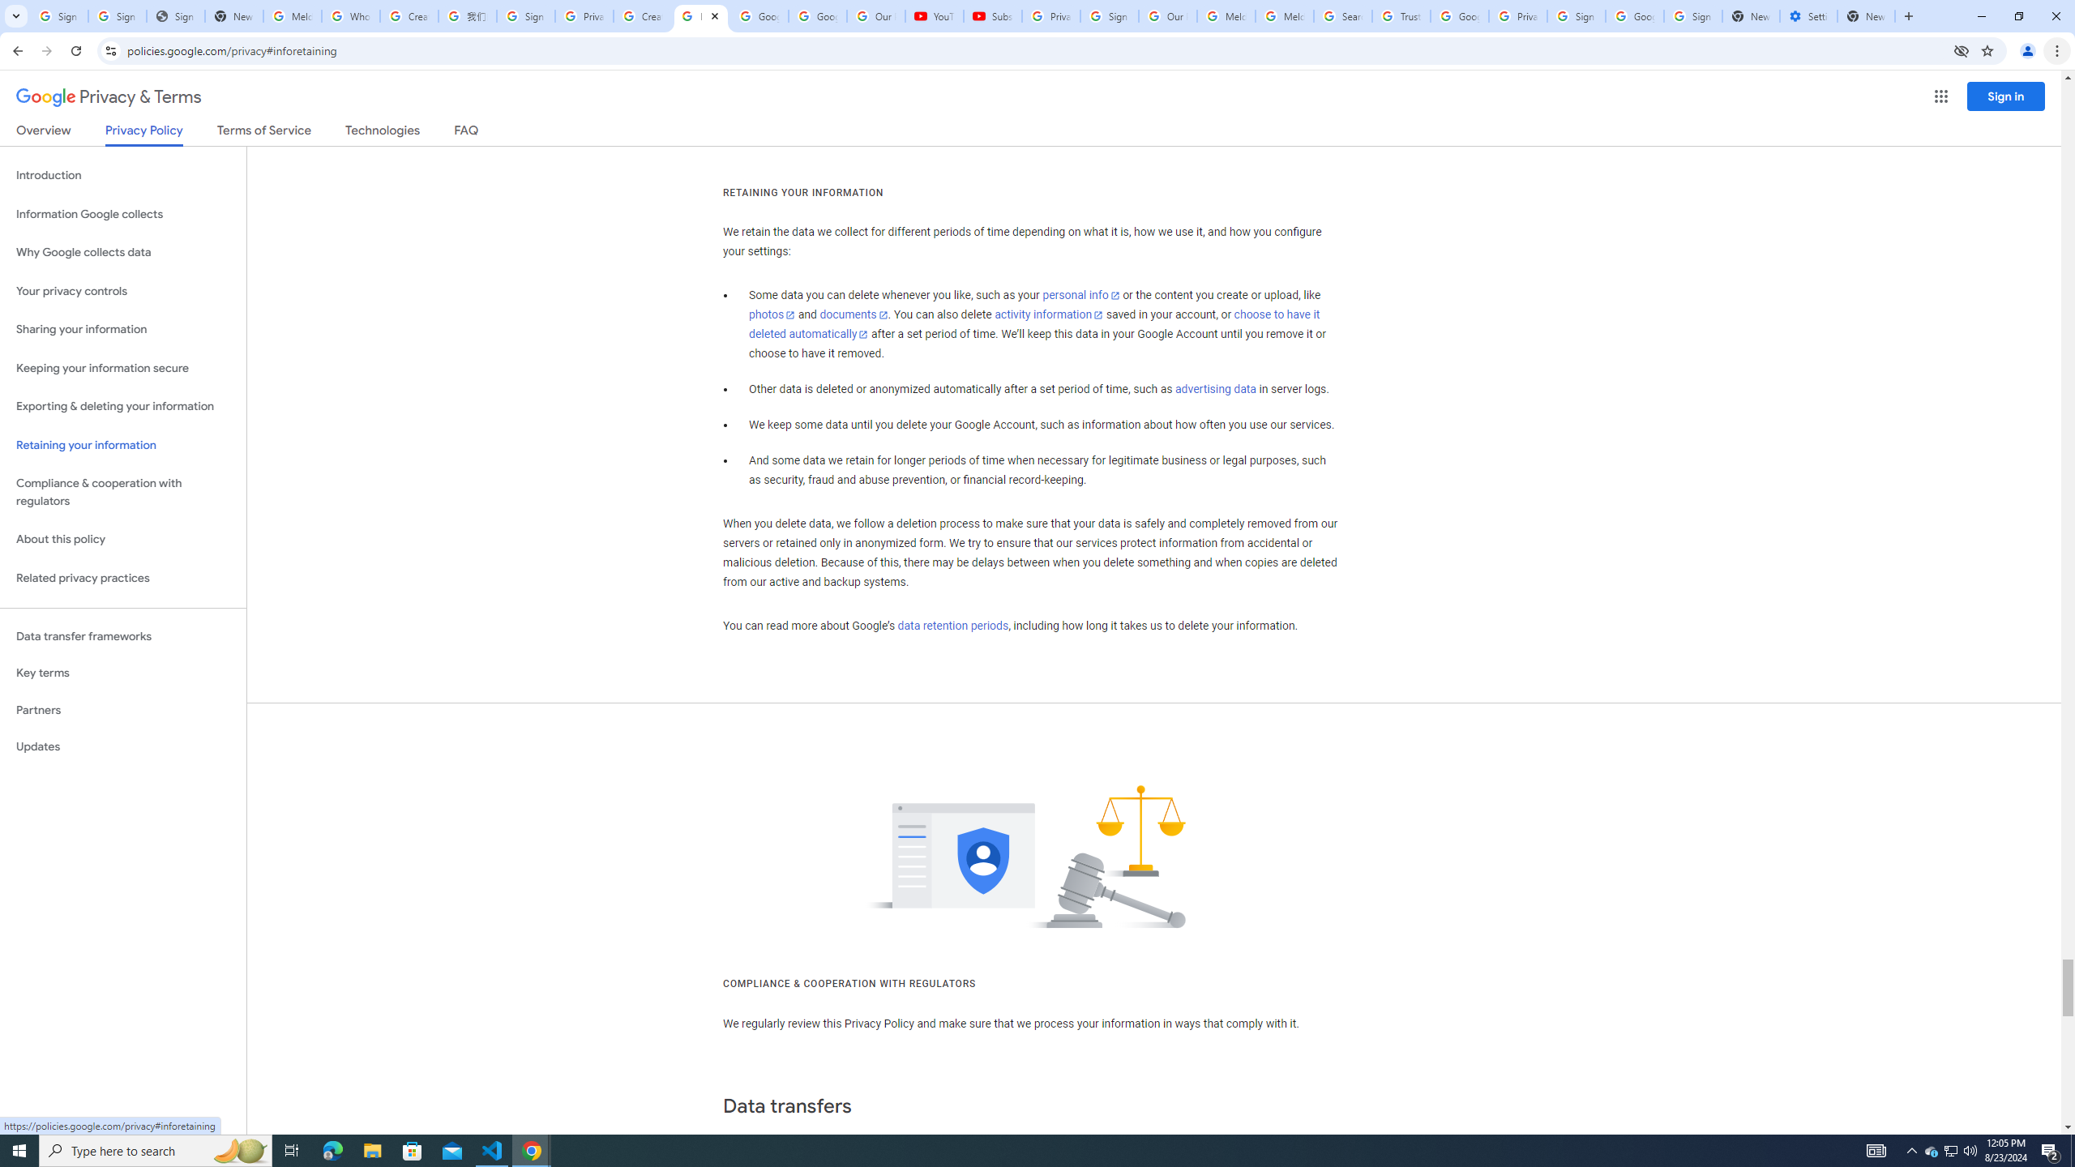 Image resolution: width=2075 pixels, height=1167 pixels. What do you see at coordinates (352, 16) in the screenshot?
I see `Who is my administrator? - Google Account Help` at bounding box center [352, 16].